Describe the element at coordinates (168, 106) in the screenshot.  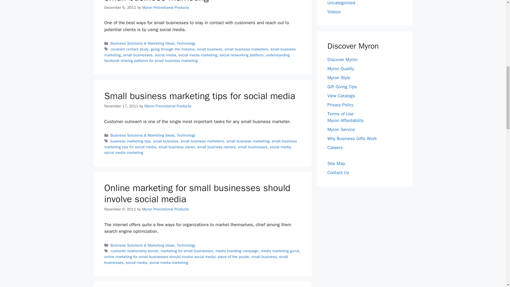
I see `View all posts by Myron Promotional Products` at that location.